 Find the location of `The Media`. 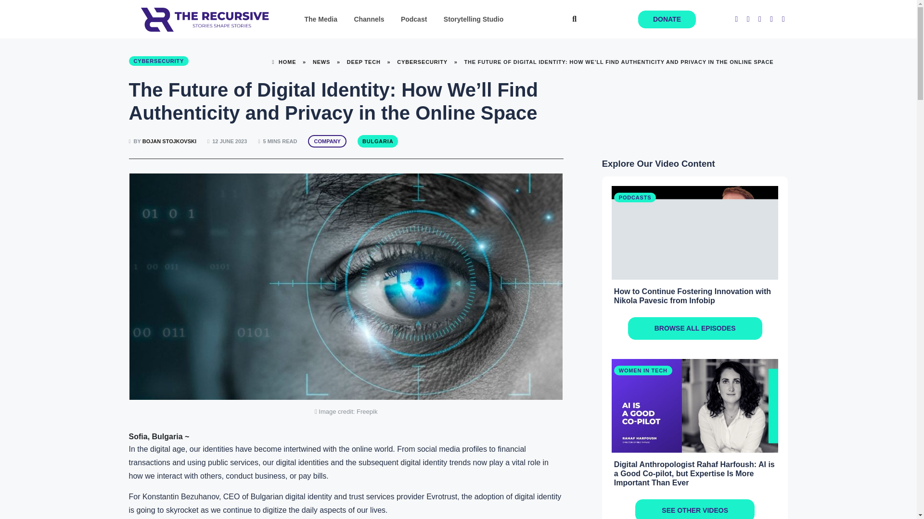

The Media is located at coordinates (321, 19).